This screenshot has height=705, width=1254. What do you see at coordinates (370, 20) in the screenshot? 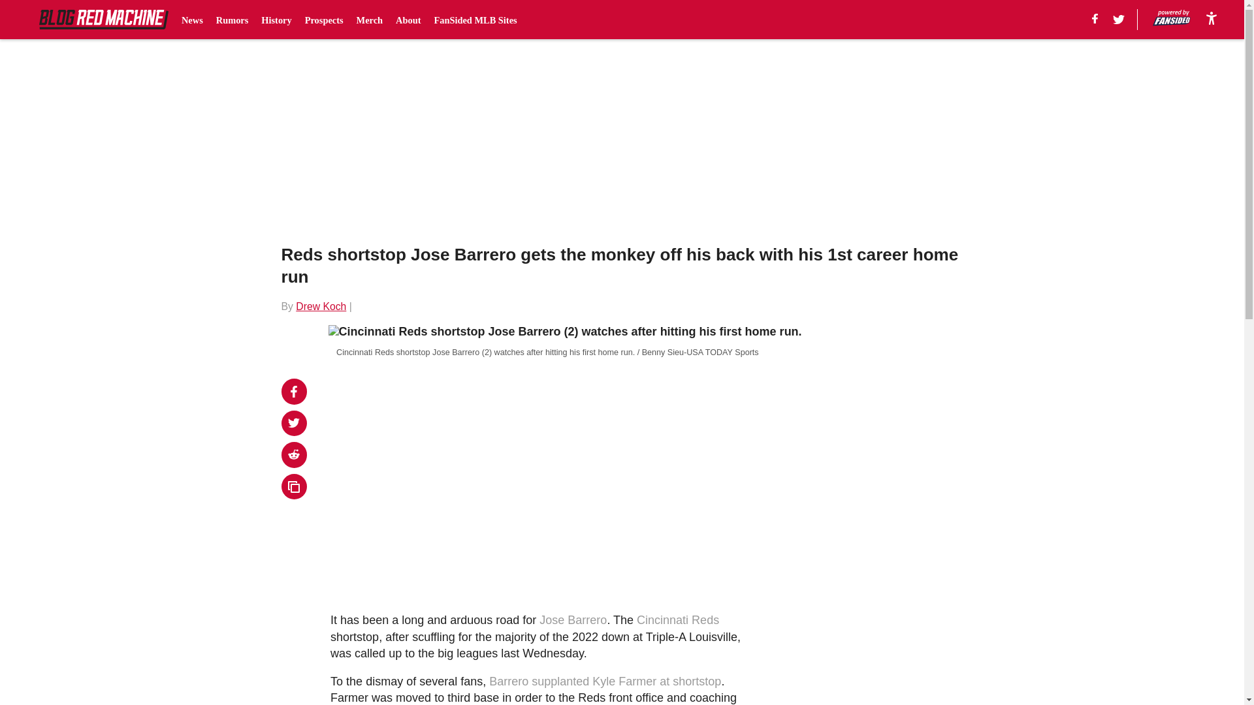
I see `Merch` at bounding box center [370, 20].